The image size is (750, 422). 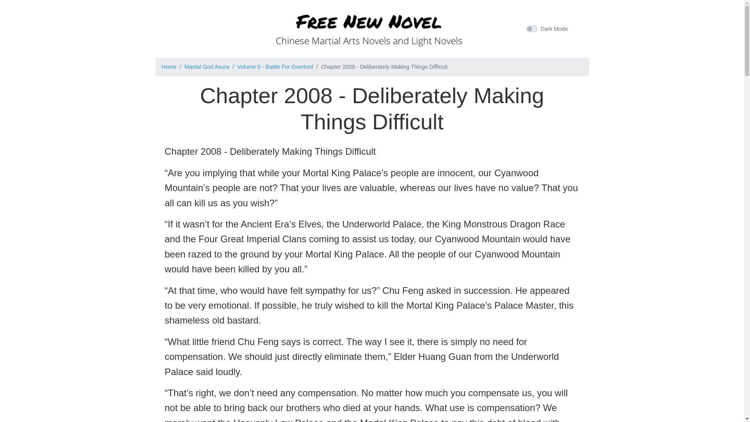 I want to click on Martial God Asura, so click(x=207, y=67).